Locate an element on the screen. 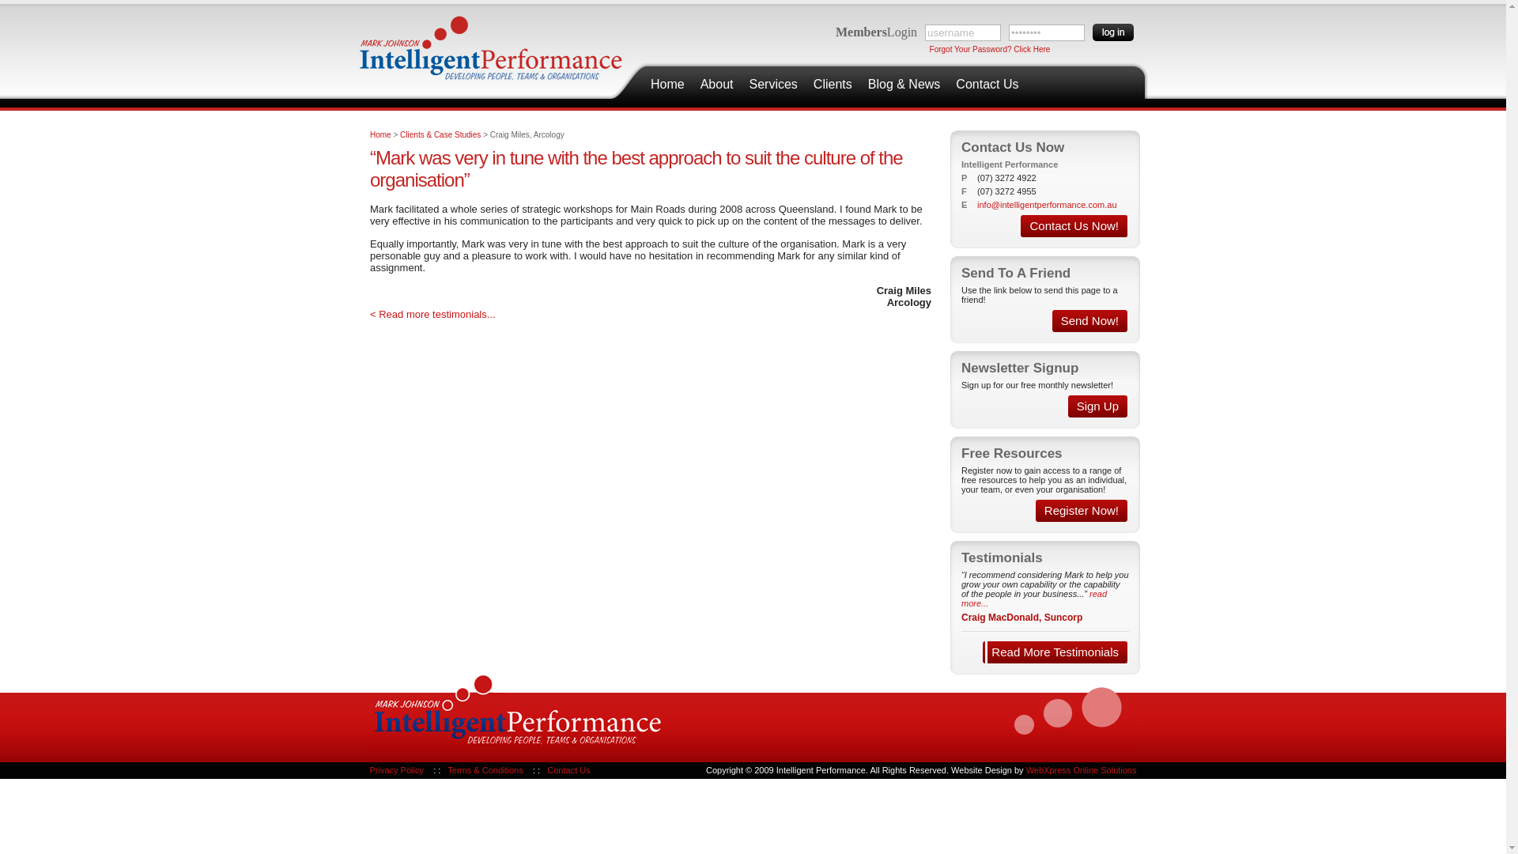 The image size is (1518, 854). Intelligent Performance is located at coordinates (490, 46).